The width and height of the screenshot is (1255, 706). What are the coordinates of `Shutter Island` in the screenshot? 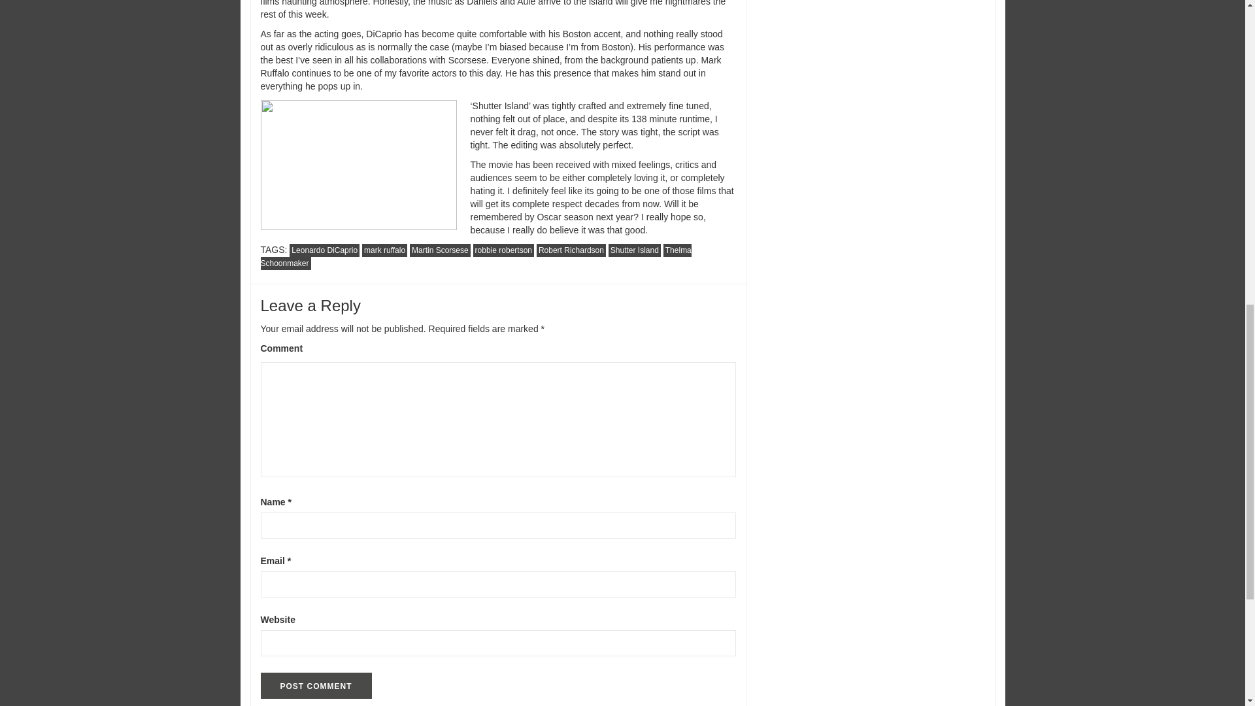 It's located at (635, 250).